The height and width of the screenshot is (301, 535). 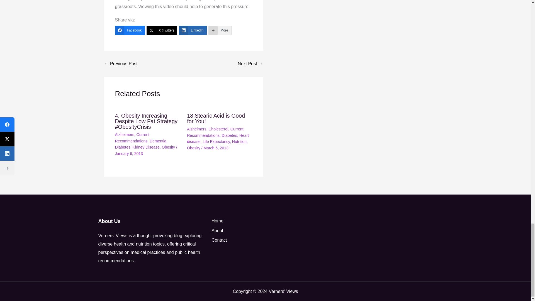 I want to click on Alzheimers, so click(x=124, y=135).